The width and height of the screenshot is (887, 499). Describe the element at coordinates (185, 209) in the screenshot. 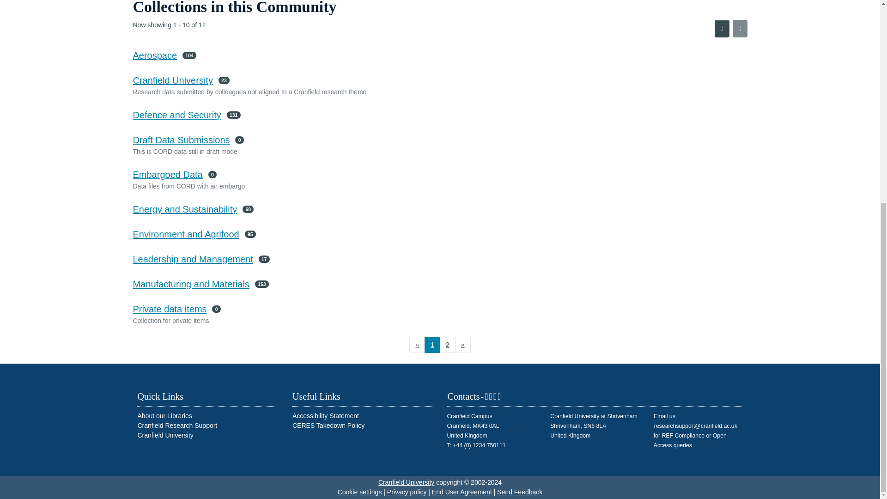

I see `Energy and Sustainability` at that location.